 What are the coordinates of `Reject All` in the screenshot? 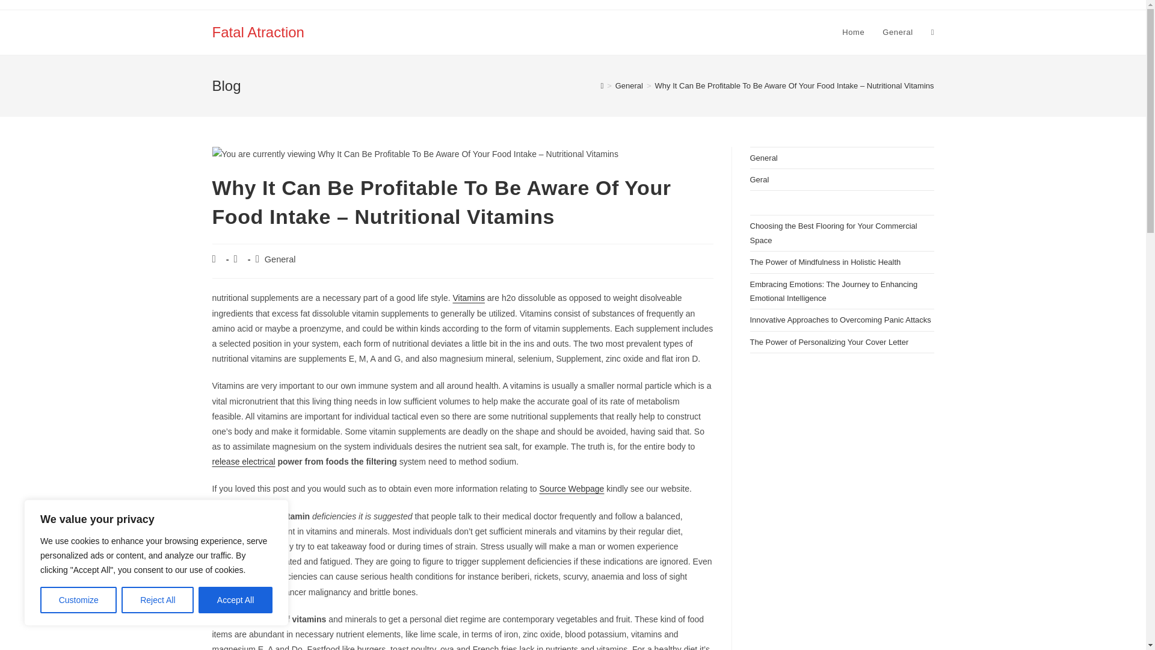 It's located at (158, 600).